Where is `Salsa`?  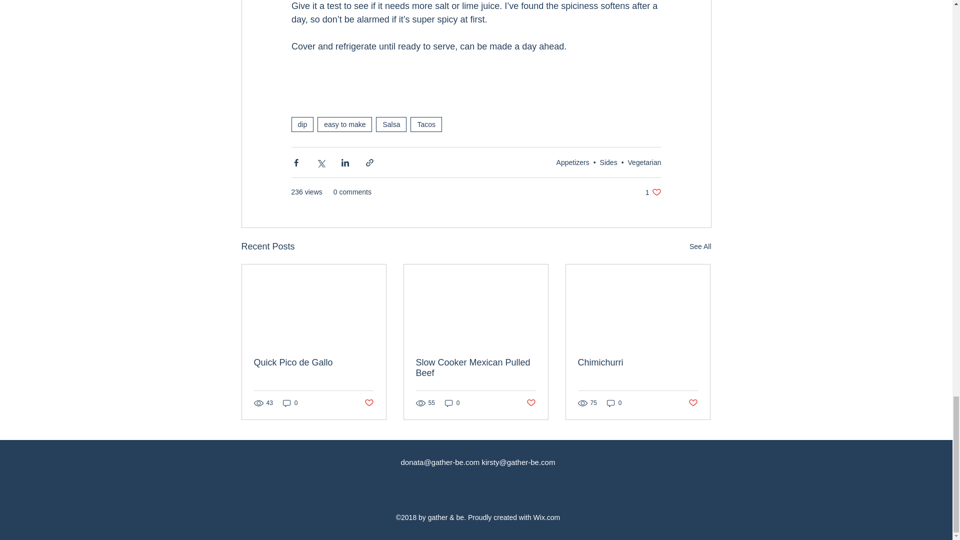
Salsa is located at coordinates (391, 124).